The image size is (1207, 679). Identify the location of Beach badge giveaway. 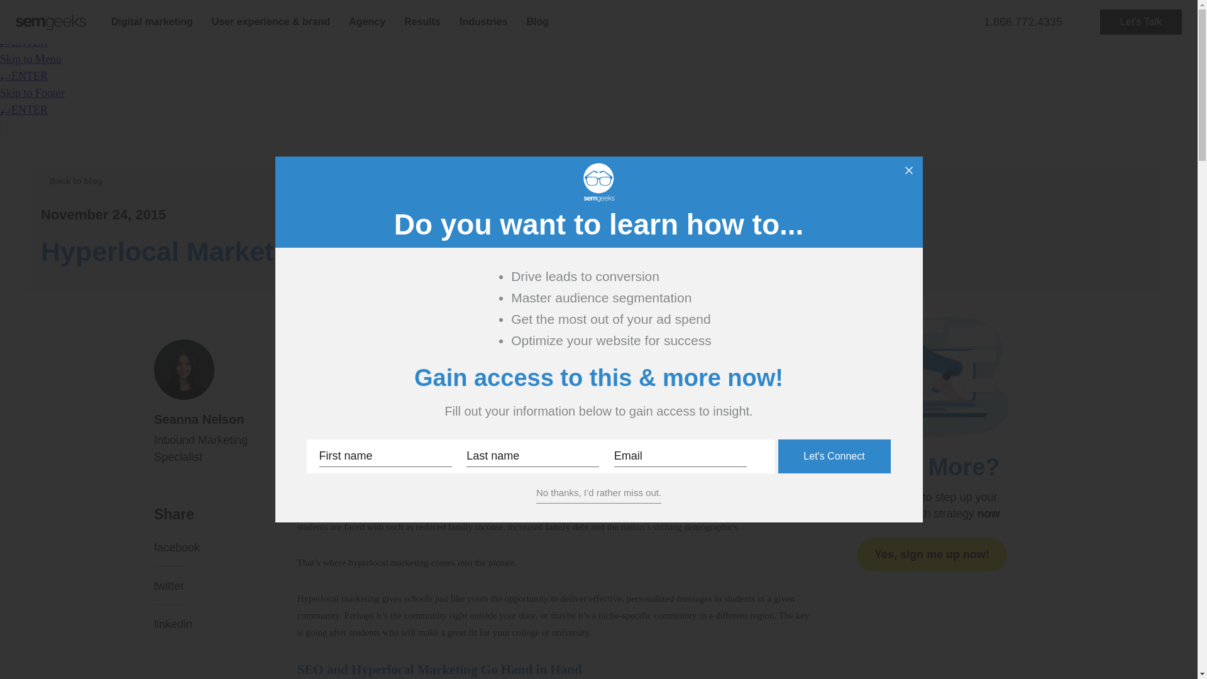
(466, 8).